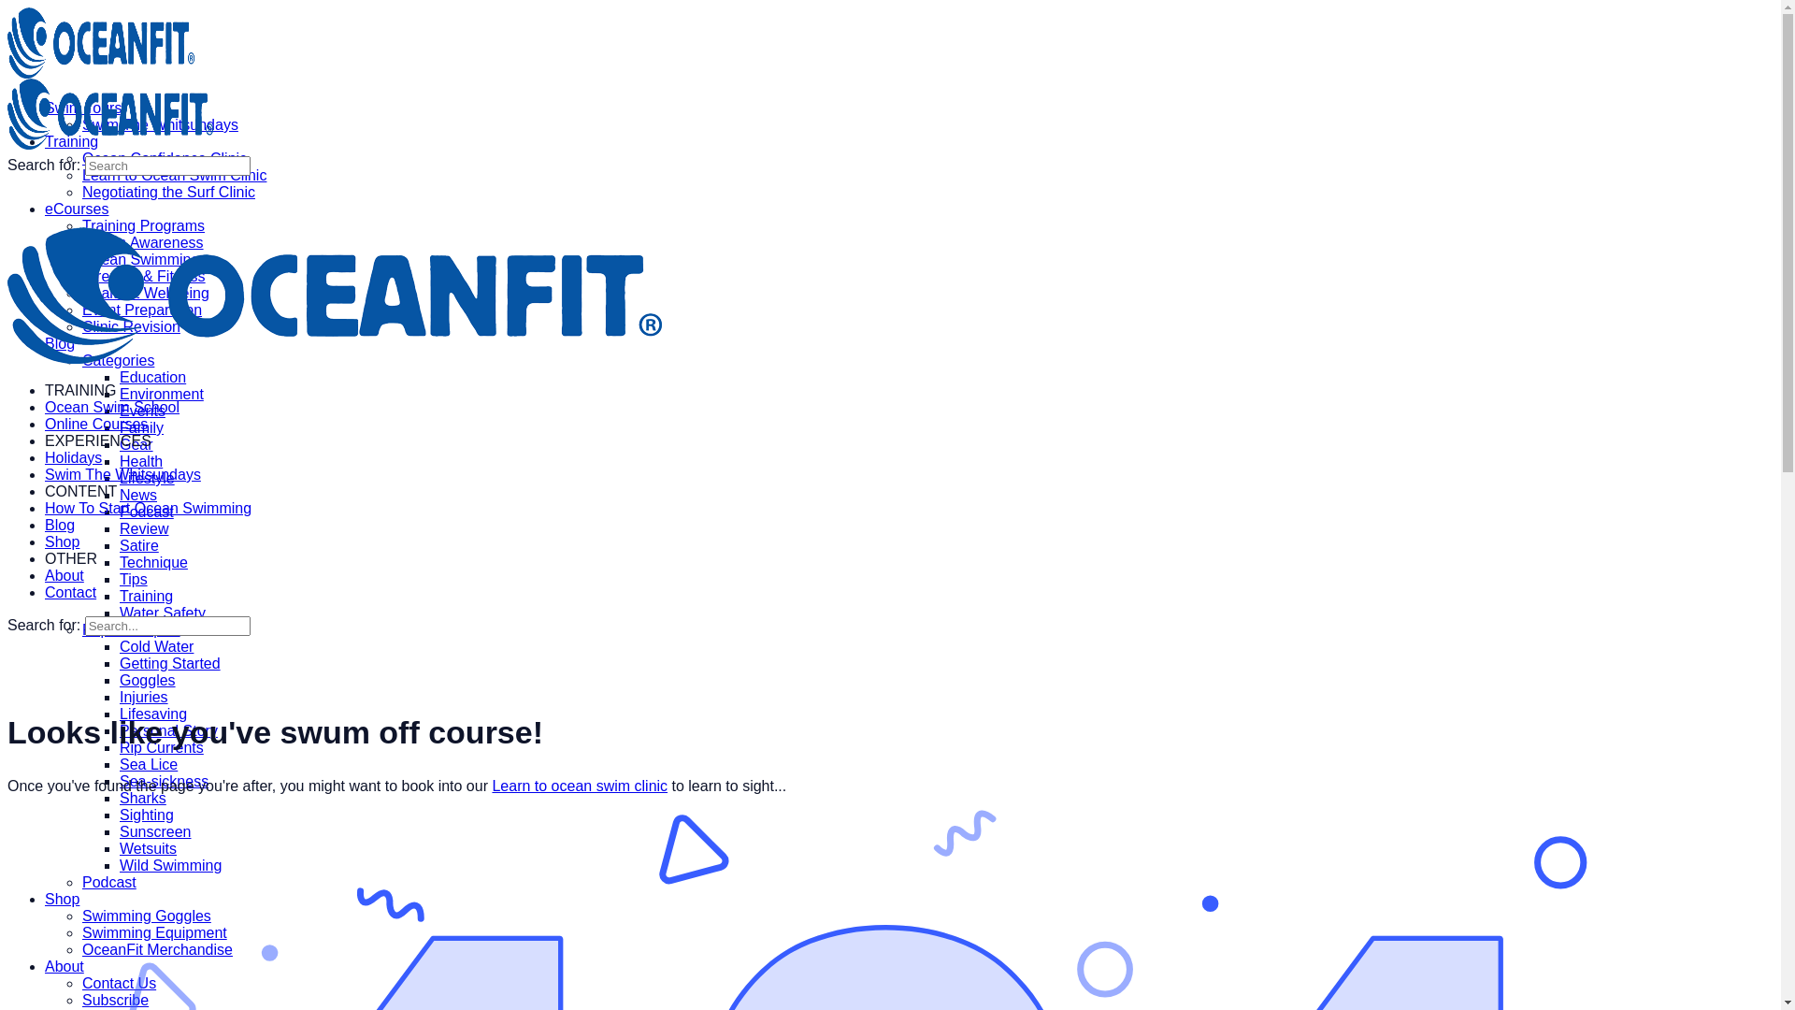 The height and width of the screenshot is (1010, 1795). Describe the element at coordinates (71, 593) in the screenshot. I see `Contact` at that location.